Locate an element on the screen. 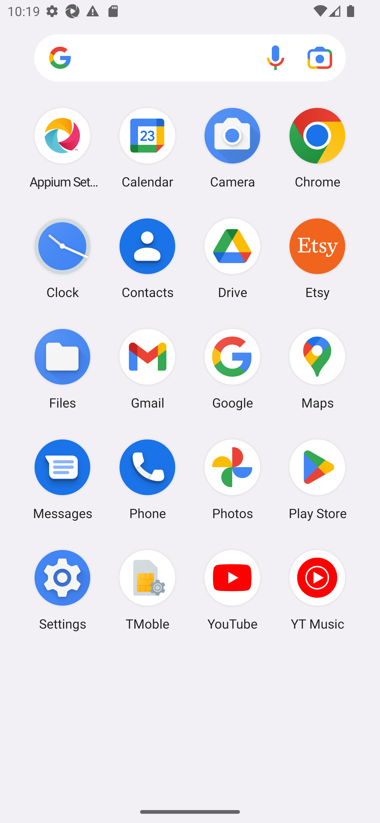 This screenshot has height=823, width=380. Messages is located at coordinates (62, 479).